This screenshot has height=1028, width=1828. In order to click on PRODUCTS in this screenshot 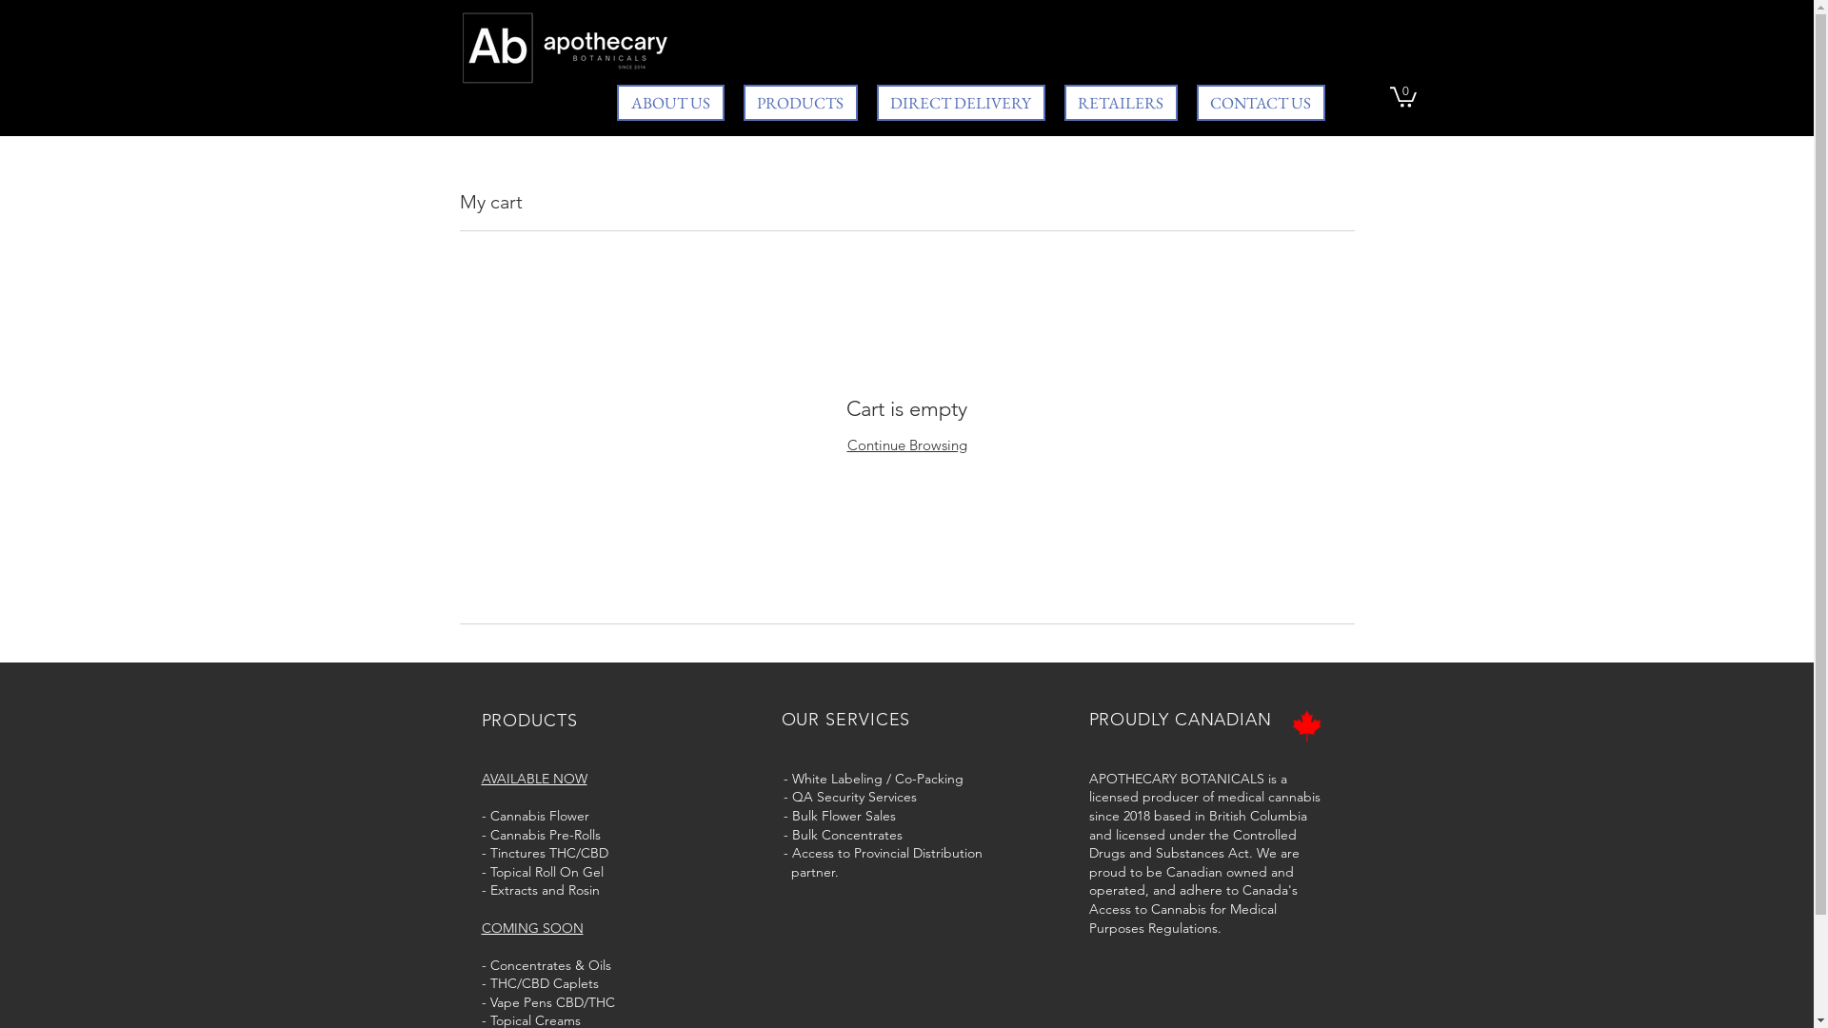, I will do `click(800, 103)`.